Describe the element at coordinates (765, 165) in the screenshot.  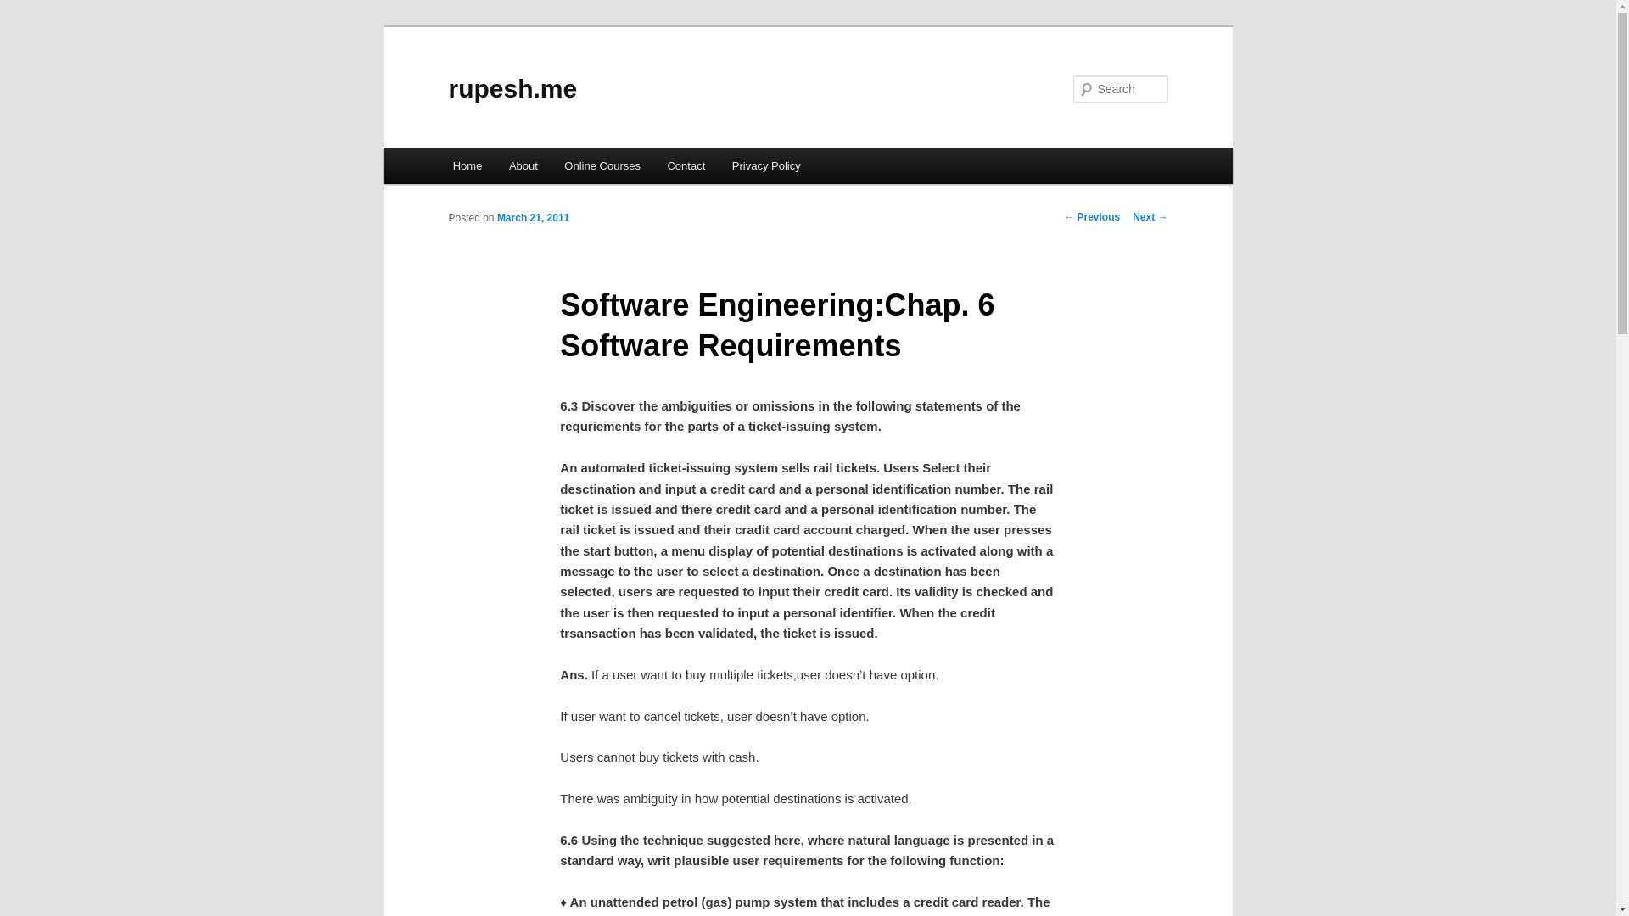
I see `Privacy Policy` at that location.